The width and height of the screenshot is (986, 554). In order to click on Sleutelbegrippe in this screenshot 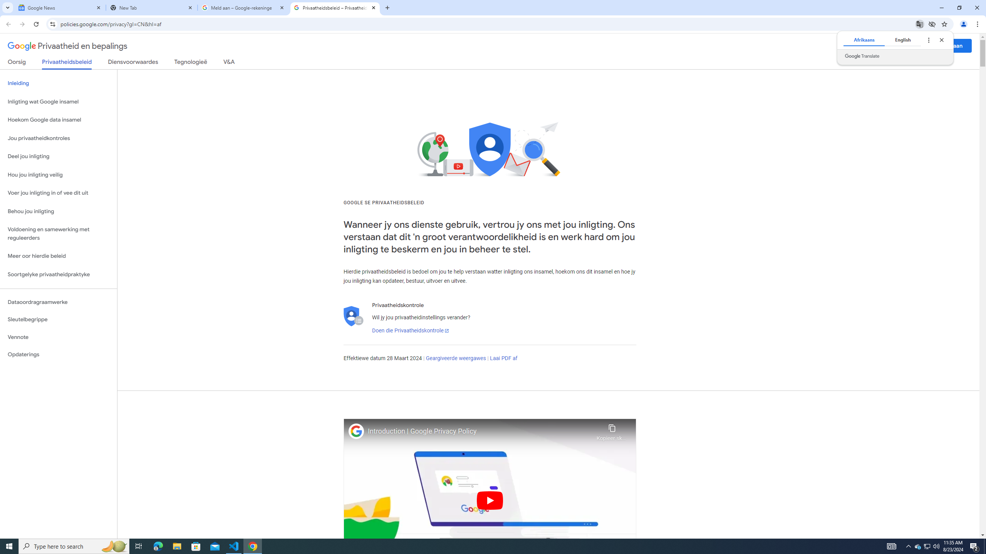, I will do `click(59, 319)`.